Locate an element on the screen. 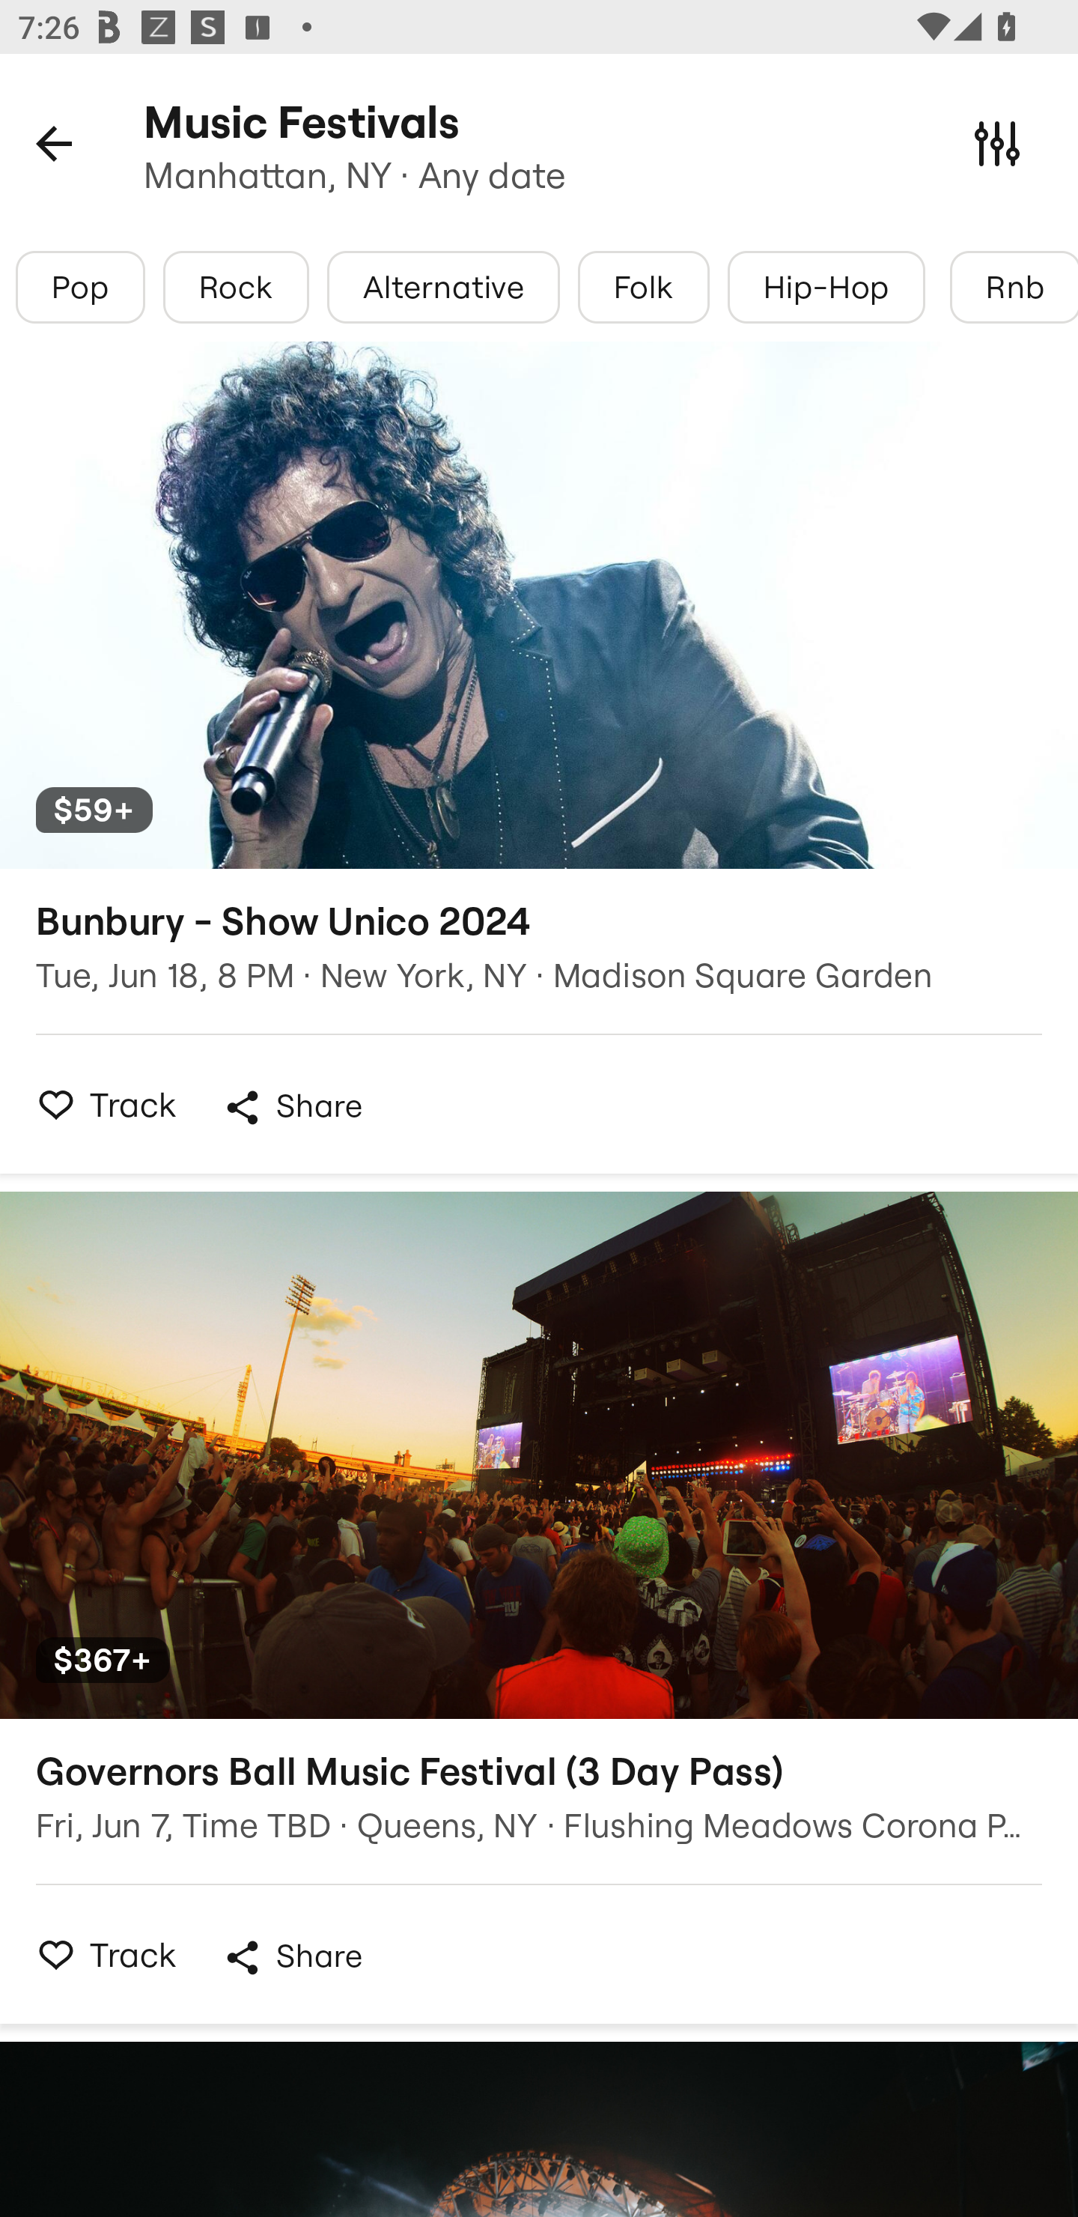  Filters is located at coordinates (997, 142).